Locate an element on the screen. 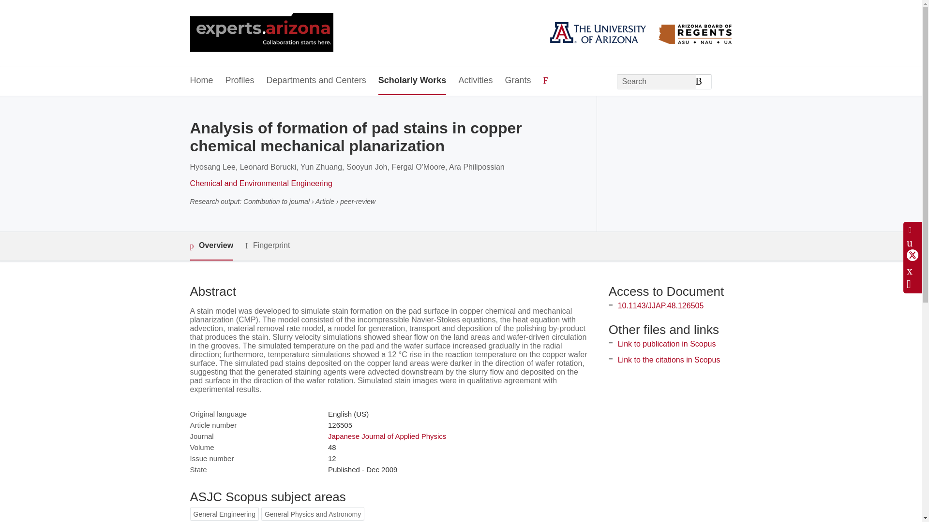 The height and width of the screenshot is (522, 929). Profiles is located at coordinates (240, 81).